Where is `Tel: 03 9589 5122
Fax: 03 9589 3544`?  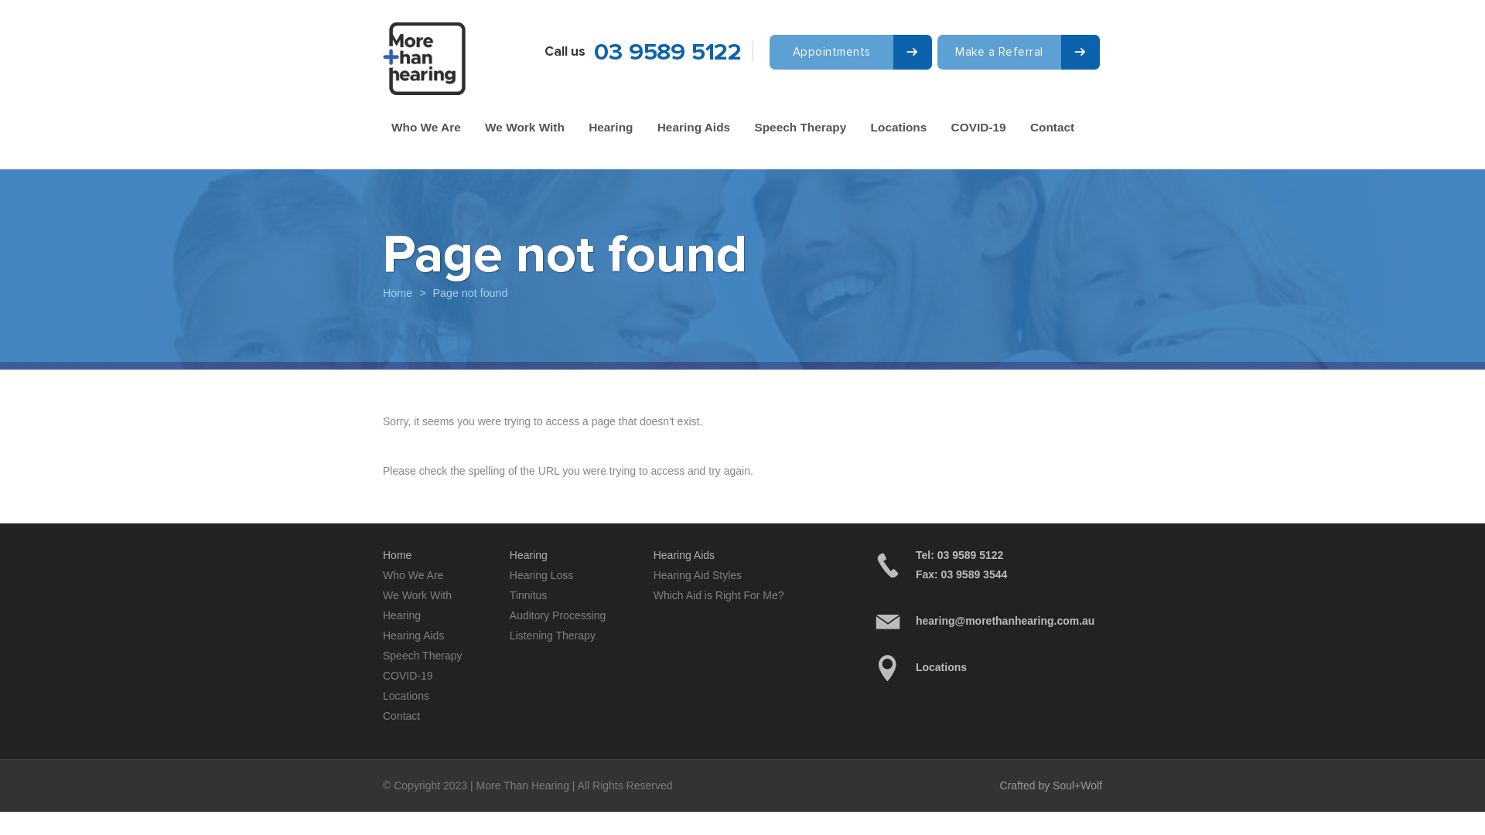
Tel: 03 9589 5122
Fax: 03 9589 3544 is located at coordinates (987, 565).